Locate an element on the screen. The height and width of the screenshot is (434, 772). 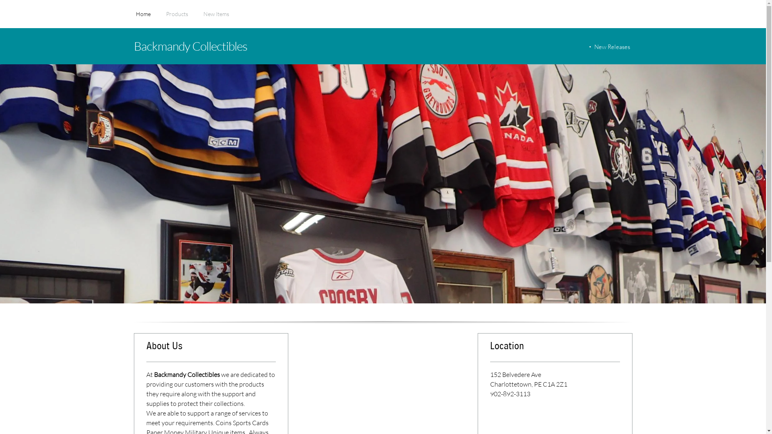
Location is located at coordinates (555, 350).